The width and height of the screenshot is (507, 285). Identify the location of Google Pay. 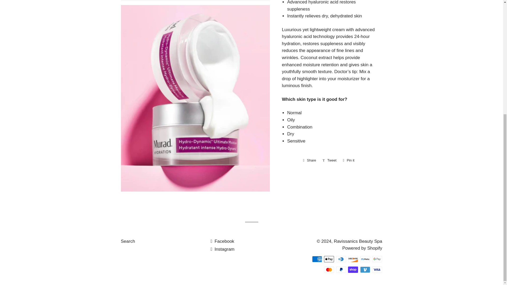
(377, 259).